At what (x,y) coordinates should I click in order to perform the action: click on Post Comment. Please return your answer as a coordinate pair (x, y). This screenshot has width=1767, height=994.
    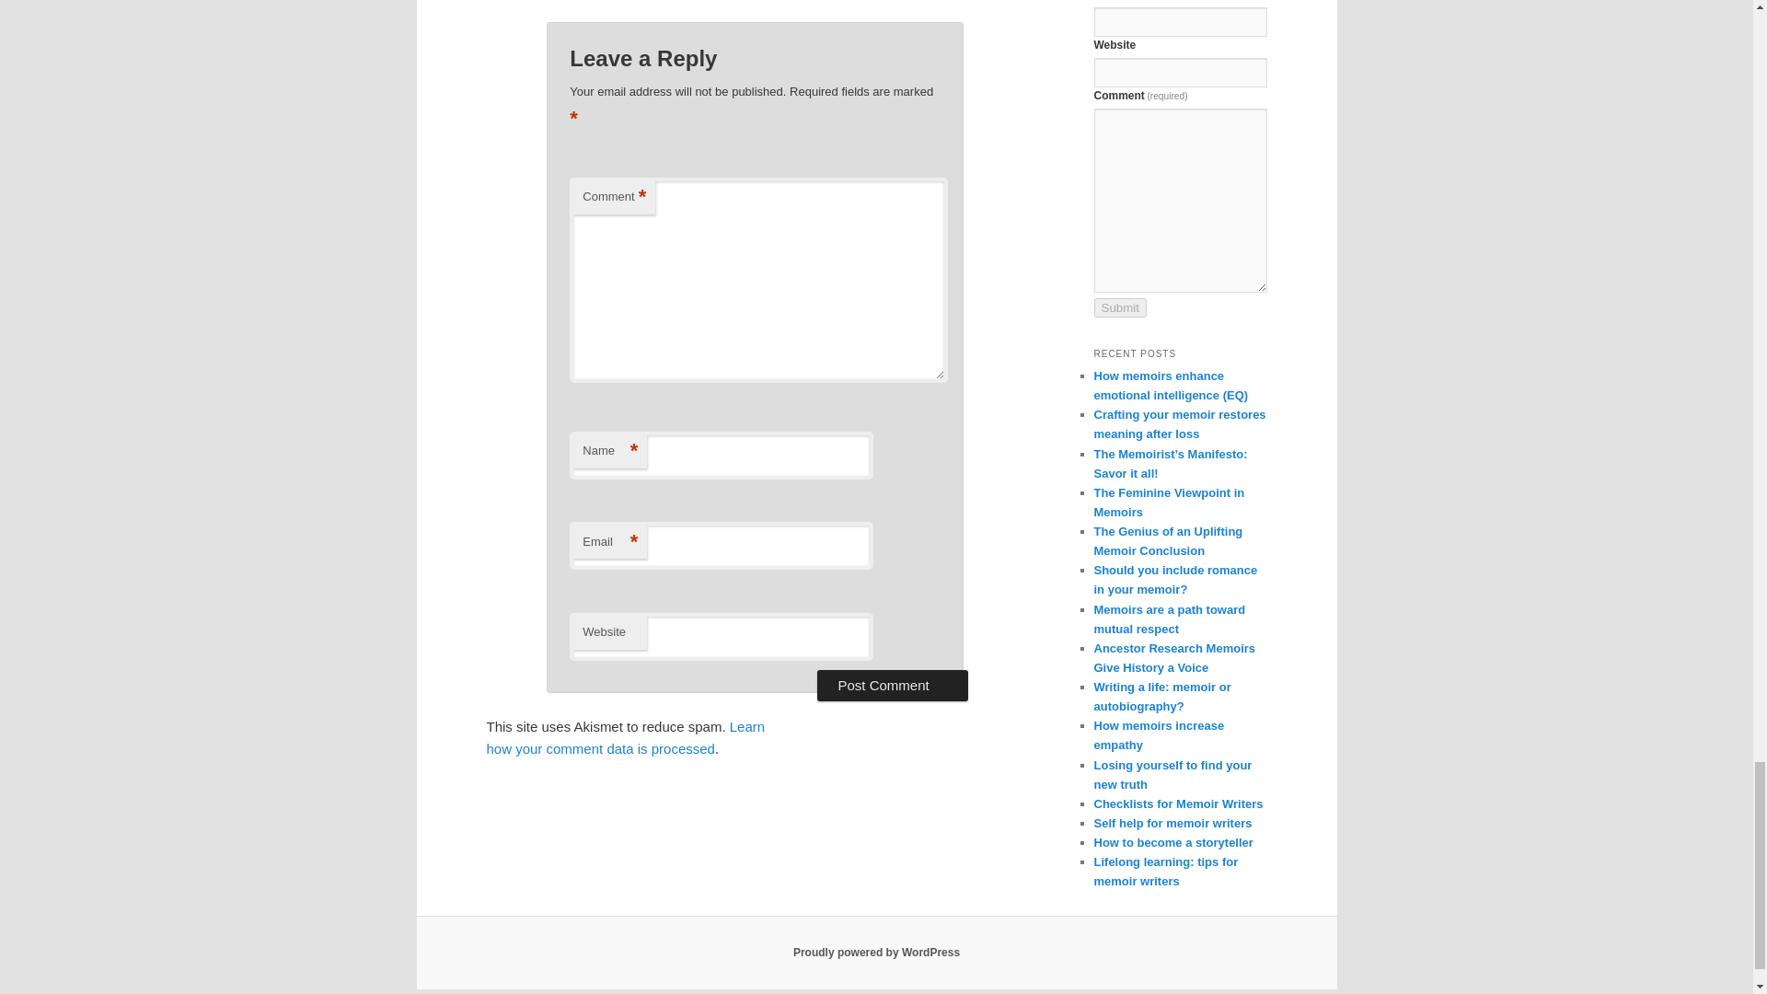
    Looking at the image, I should click on (891, 685).